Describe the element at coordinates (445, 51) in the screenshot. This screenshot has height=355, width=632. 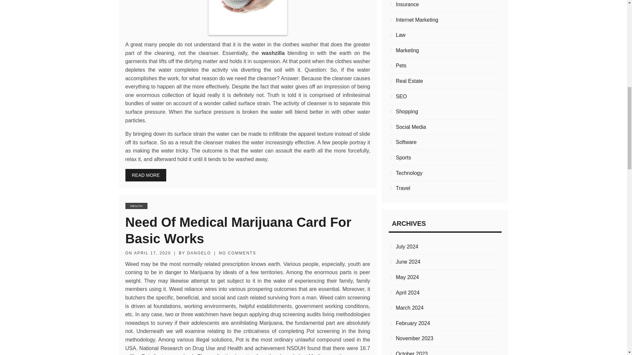
I see `Marketing` at that location.